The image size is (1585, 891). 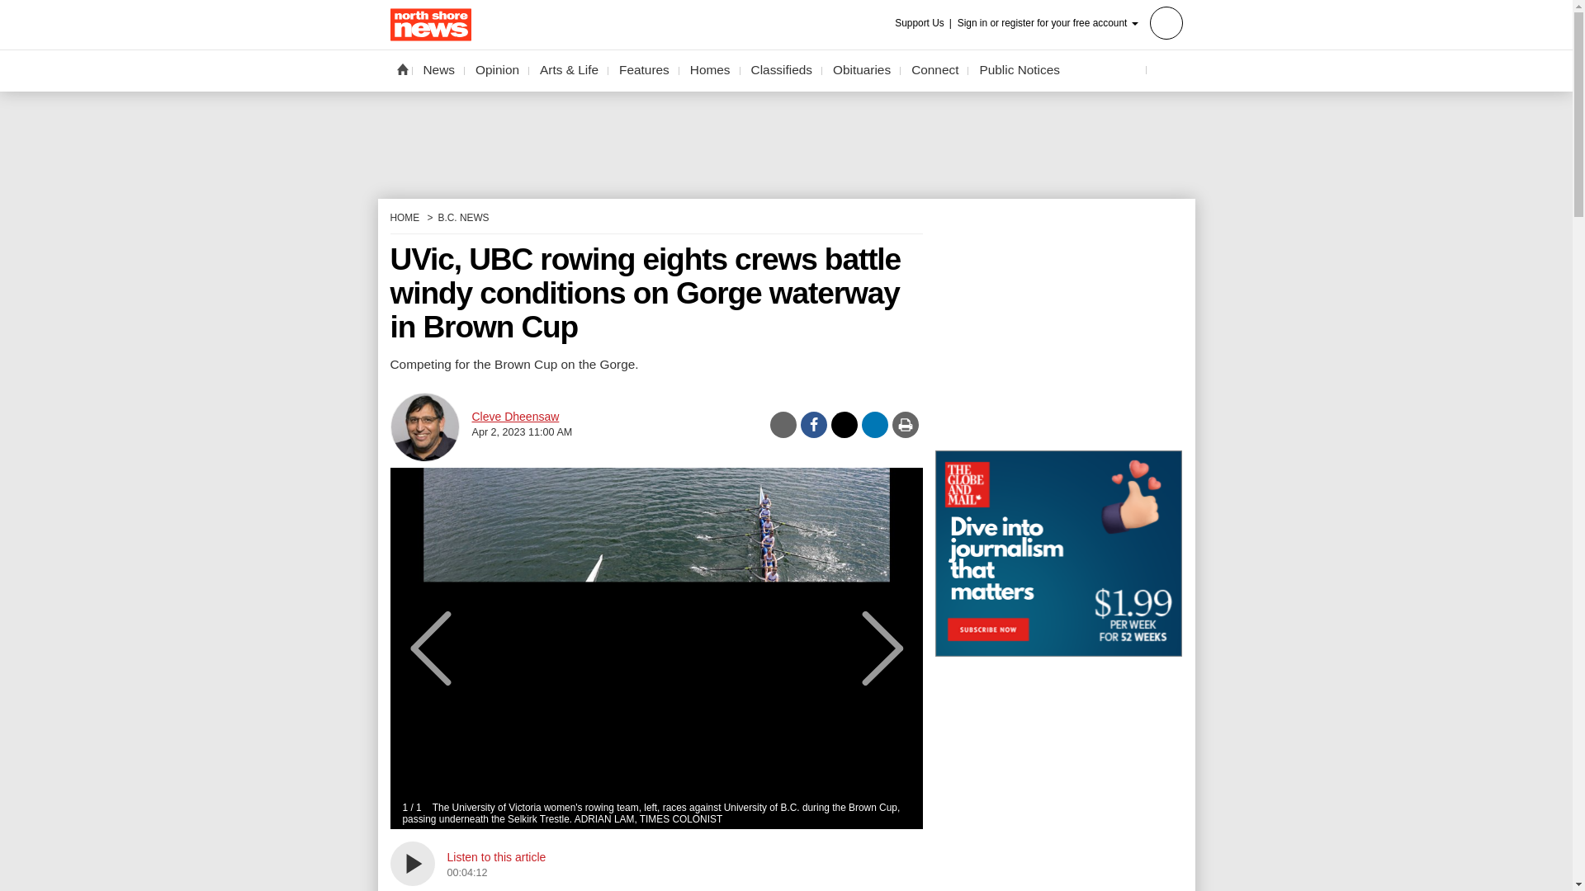 I want to click on Home, so click(x=401, y=68).